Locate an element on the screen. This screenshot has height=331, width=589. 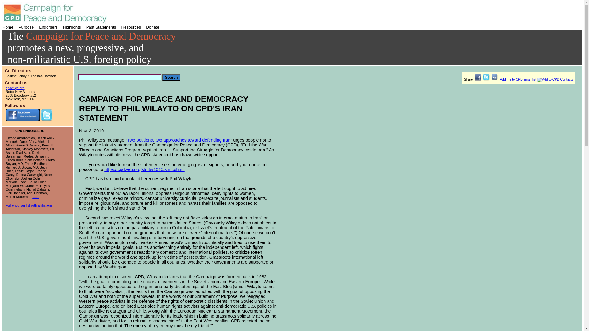
Follow us on Facebook! is located at coordinates (23, 120).